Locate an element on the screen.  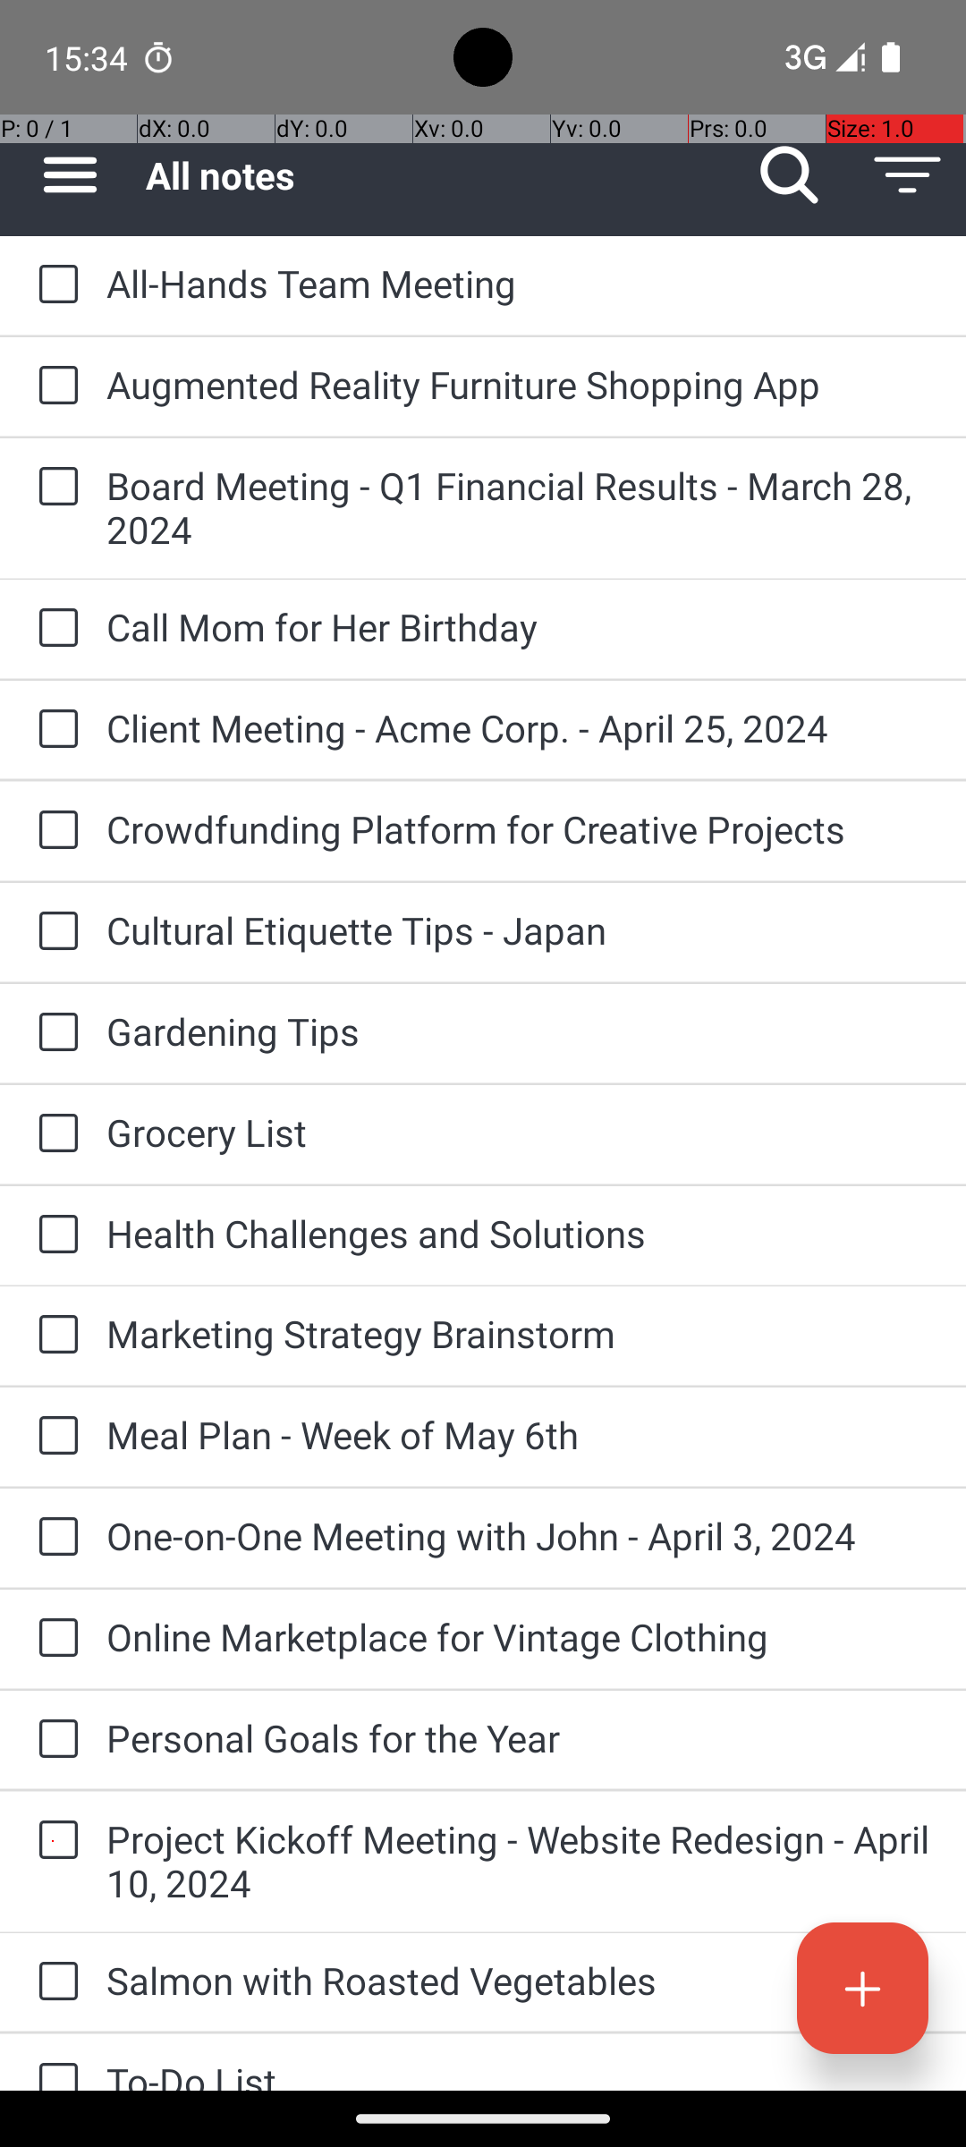
to-do: Marketing Strategy Brainstorm is located at coordinates (54, 1336).